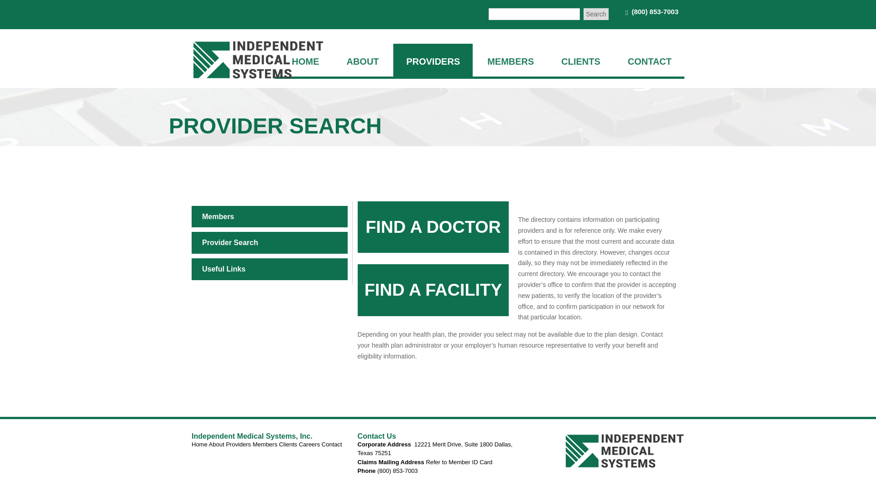  I want to click on Careers, so click(309, 444).